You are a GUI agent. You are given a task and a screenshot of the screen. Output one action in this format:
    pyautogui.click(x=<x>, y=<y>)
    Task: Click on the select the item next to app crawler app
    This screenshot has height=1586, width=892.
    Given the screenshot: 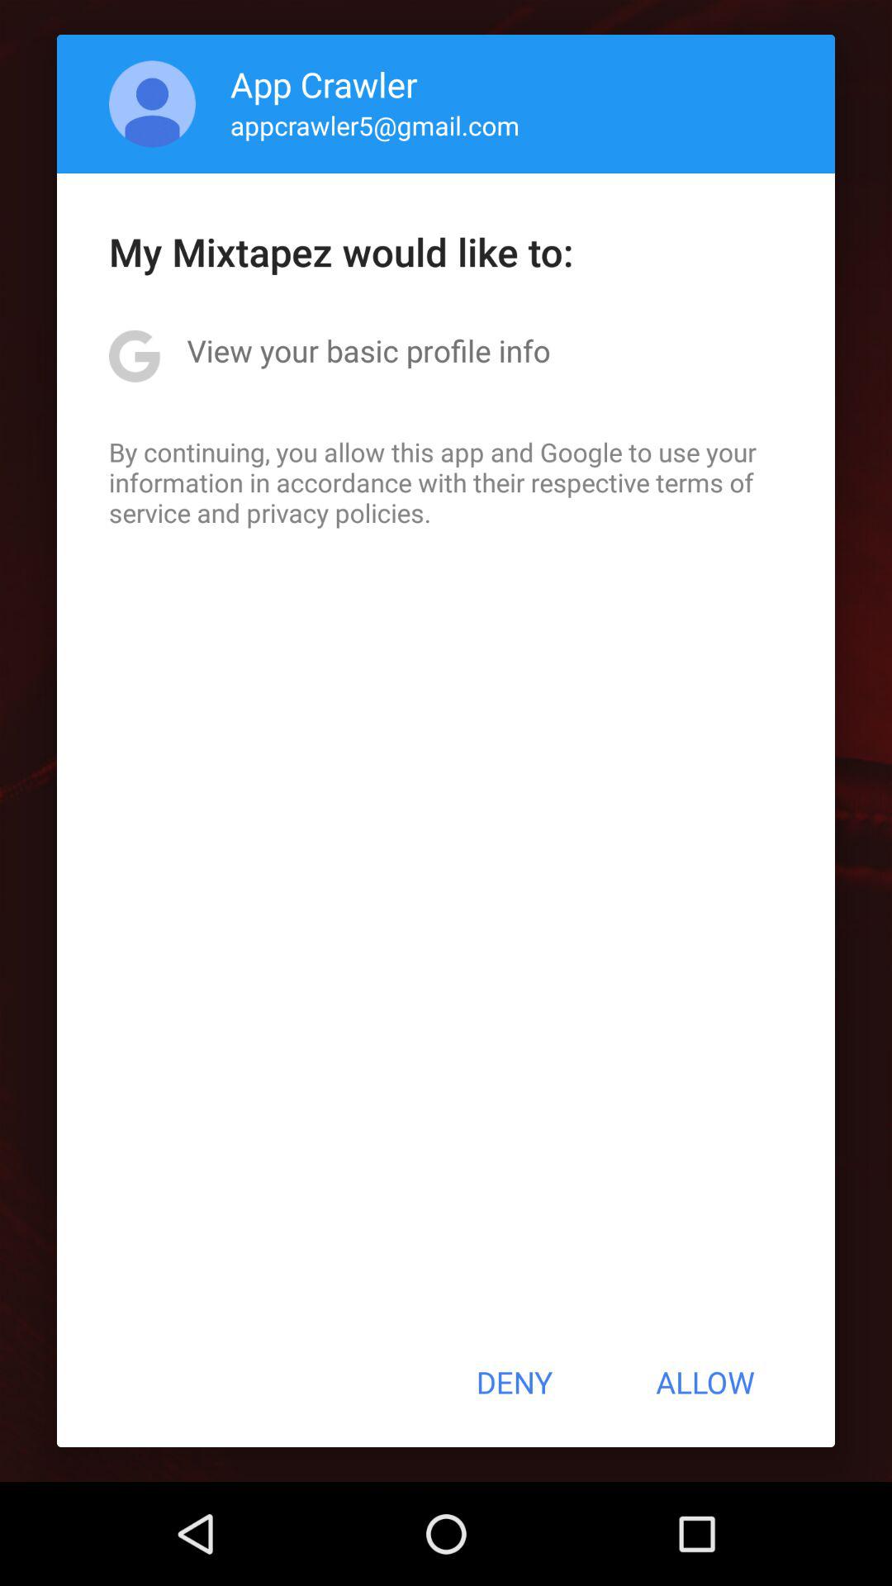 What is the action you would take?
    pyautogui.click(x=152, y=104)
    